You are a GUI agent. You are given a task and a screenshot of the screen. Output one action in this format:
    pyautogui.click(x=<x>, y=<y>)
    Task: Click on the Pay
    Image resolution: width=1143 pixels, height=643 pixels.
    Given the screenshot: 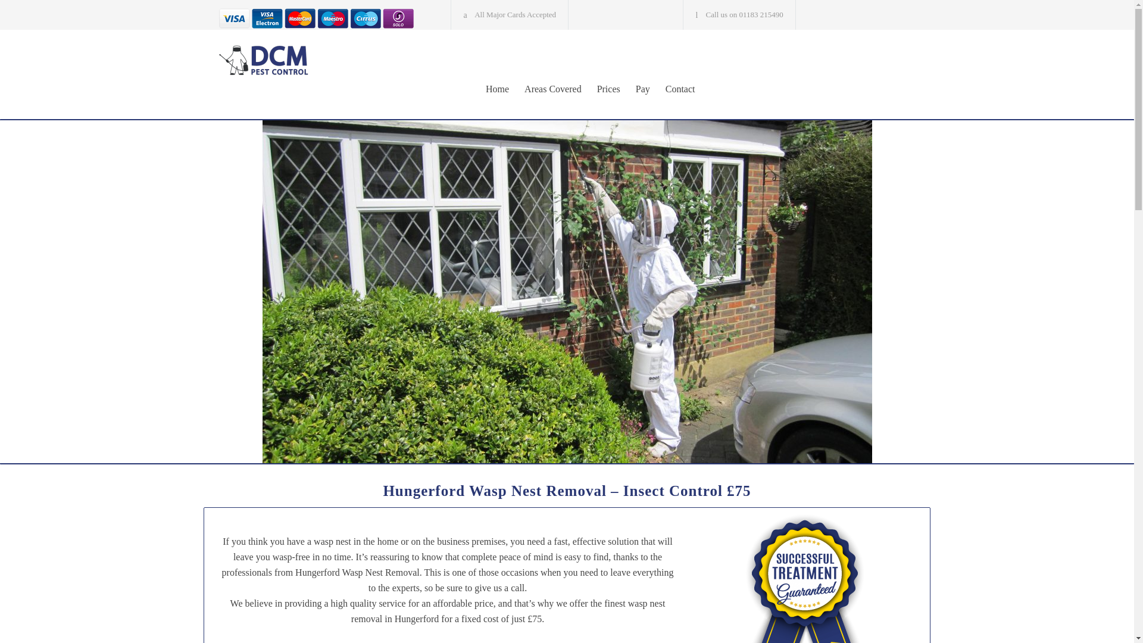 What is the action you would take?
    pyautogui.click(x=635, y=89)
    